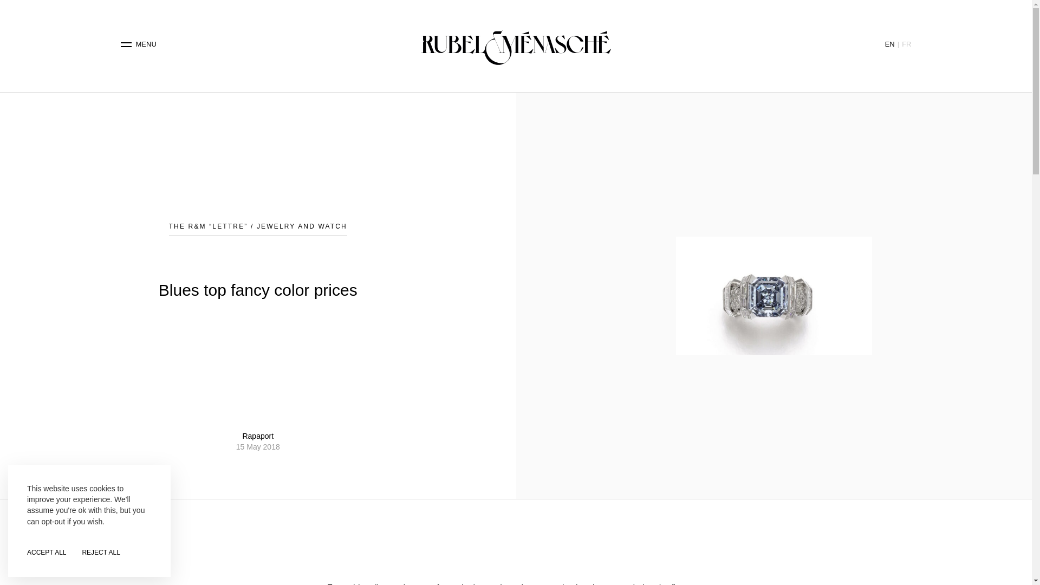  Describe the element at coordinates (101, 552) in the screenshot. I see `REJECT ALL` at that location.